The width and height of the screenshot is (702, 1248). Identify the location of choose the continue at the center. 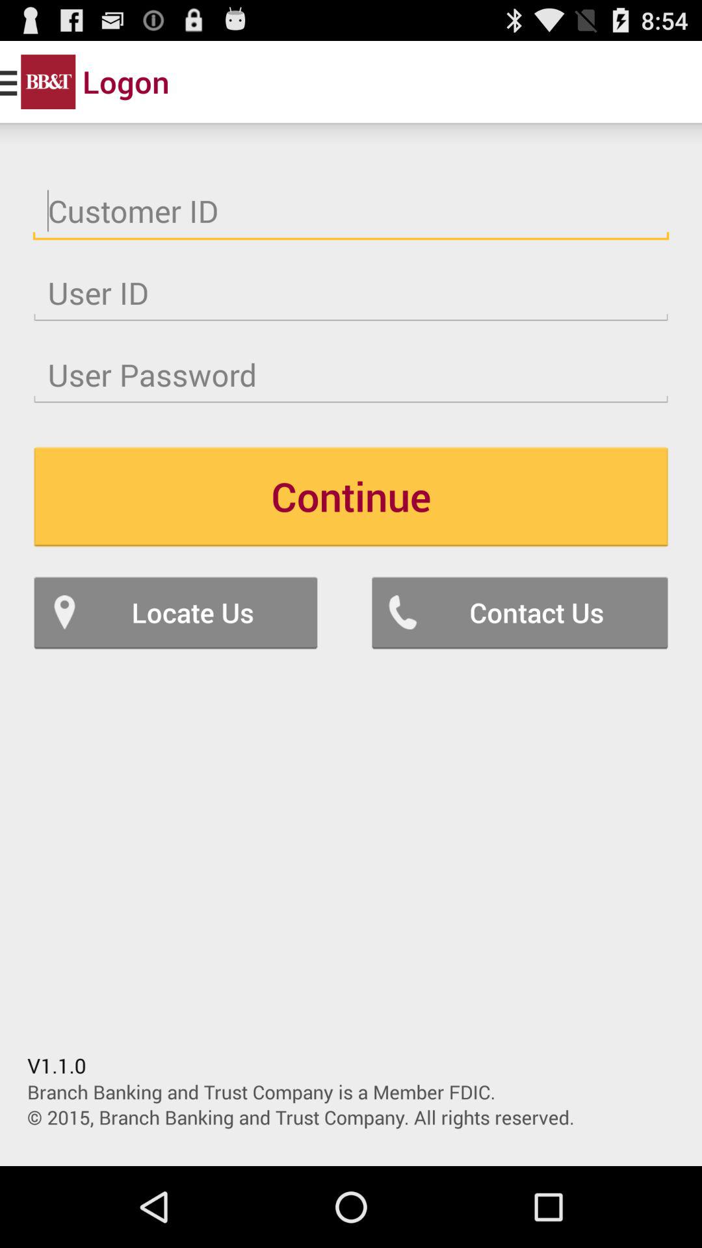
(351, 497).